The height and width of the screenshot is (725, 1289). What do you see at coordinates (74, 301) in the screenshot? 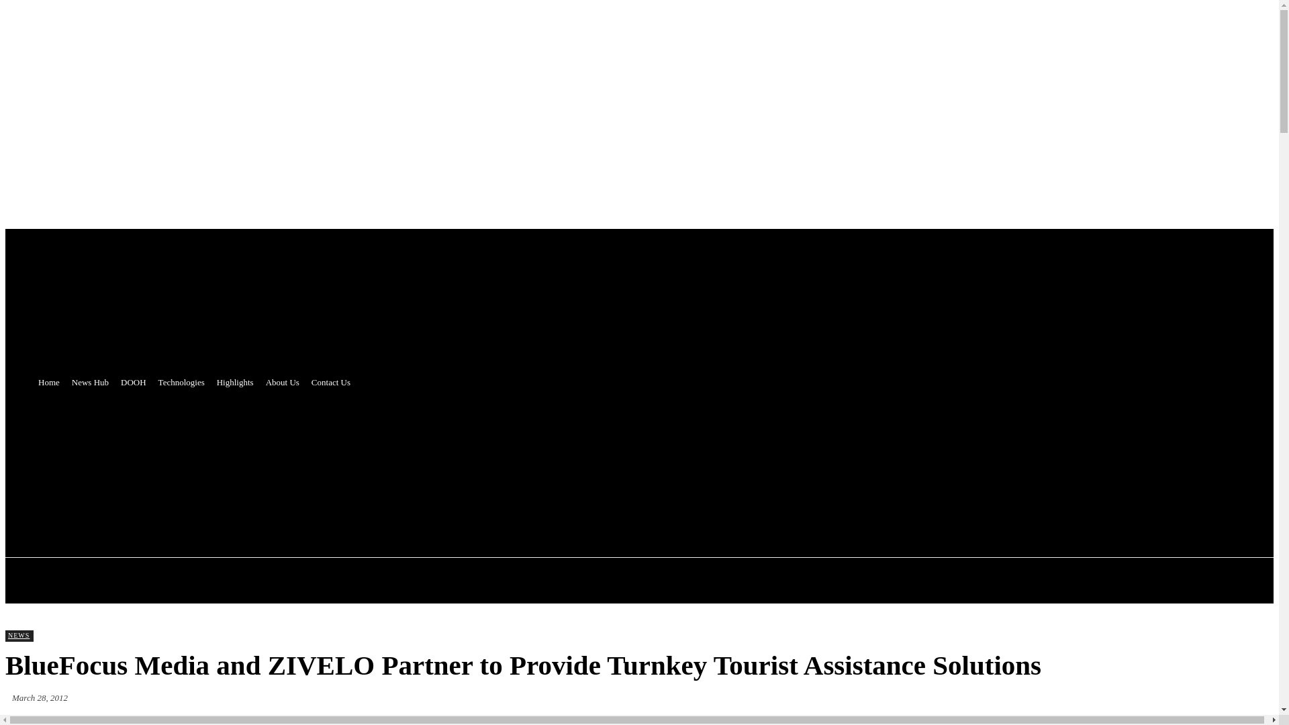
I see `Forgot your password? Get help` at bounding box center [74, 301].